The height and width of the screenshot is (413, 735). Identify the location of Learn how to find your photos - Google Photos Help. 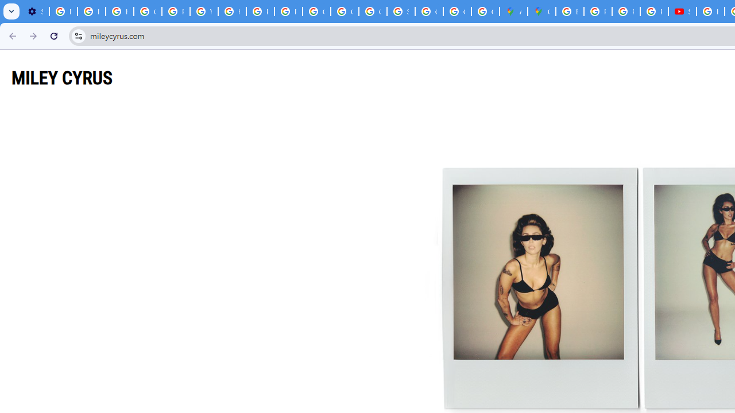
(91, 11).